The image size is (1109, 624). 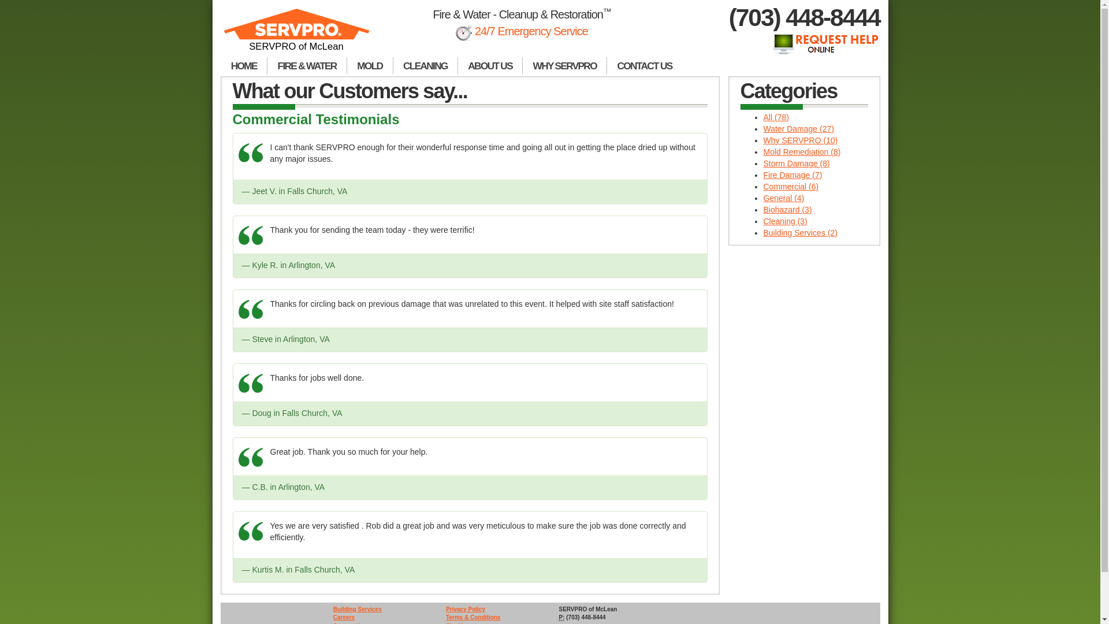 What do you see at coordinates (297, 35) in the screenshot?
I see `SERVPRO of McLean` at bounding box center [297, 35].